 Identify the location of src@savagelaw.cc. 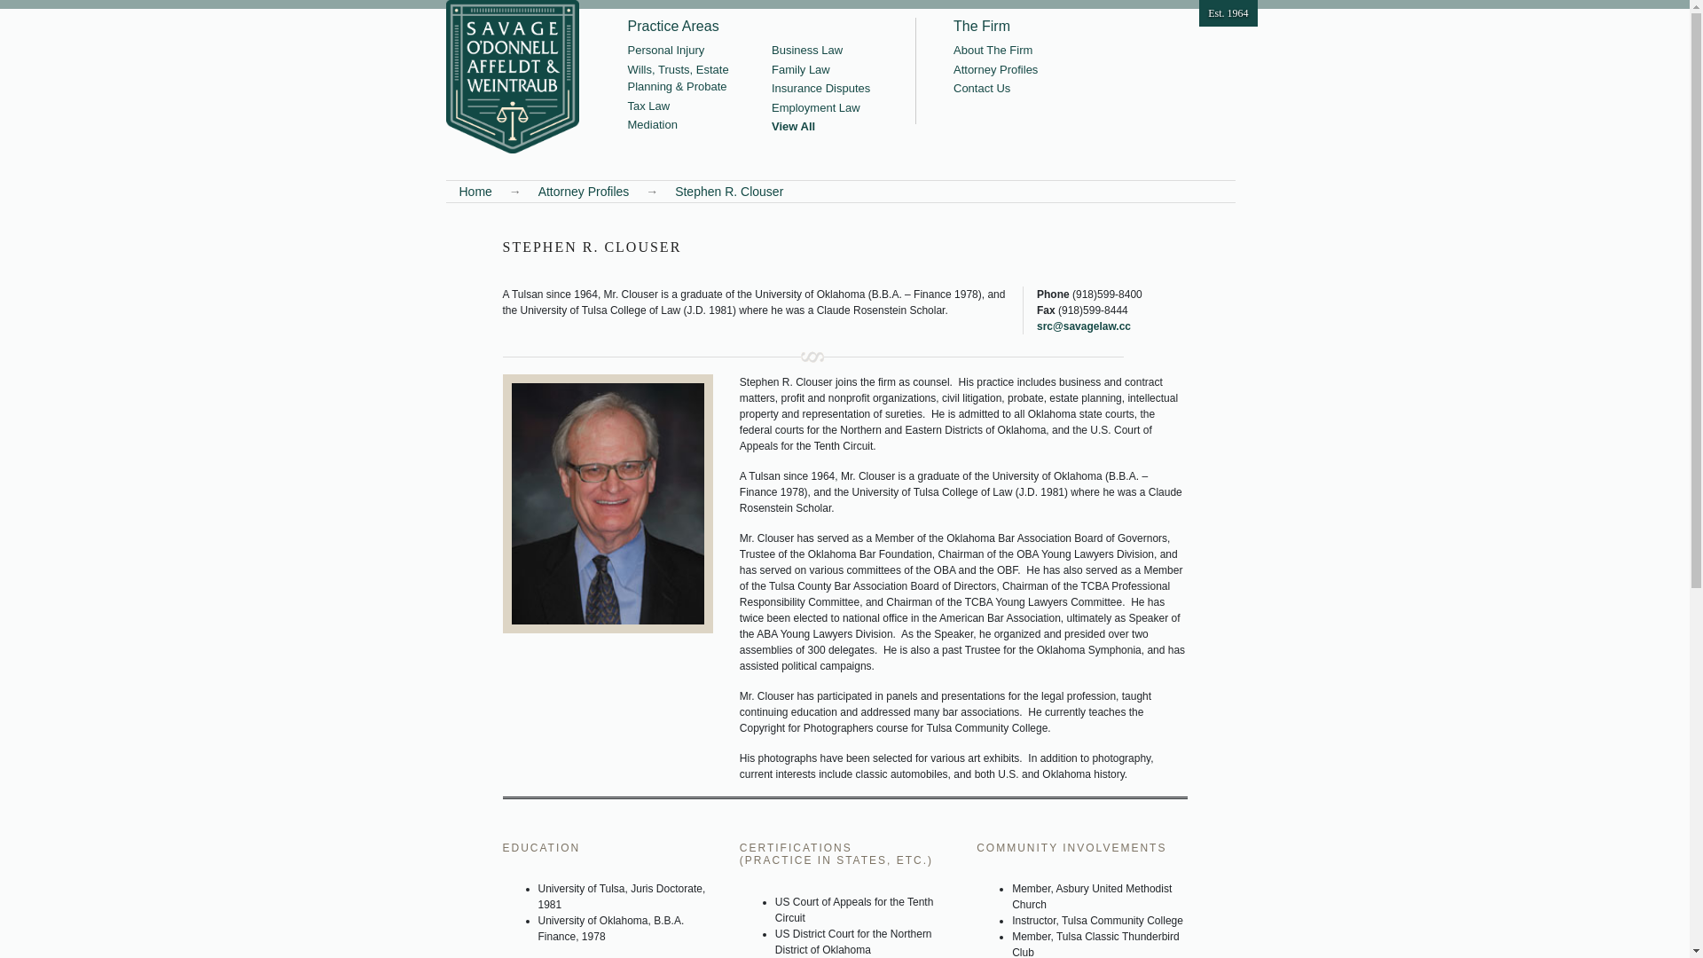
(1084, 326).